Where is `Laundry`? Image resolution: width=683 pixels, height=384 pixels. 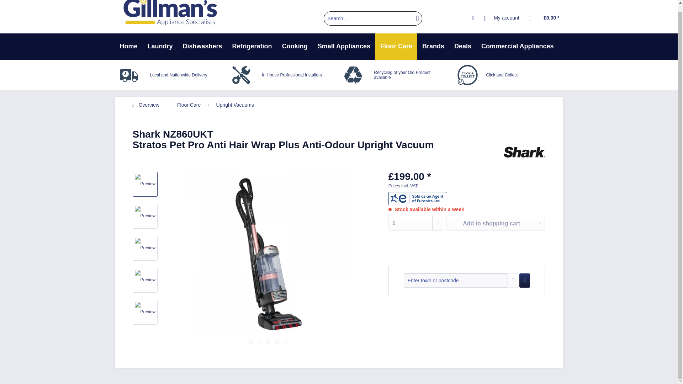
Laundry is located at coordinates (160, 46).